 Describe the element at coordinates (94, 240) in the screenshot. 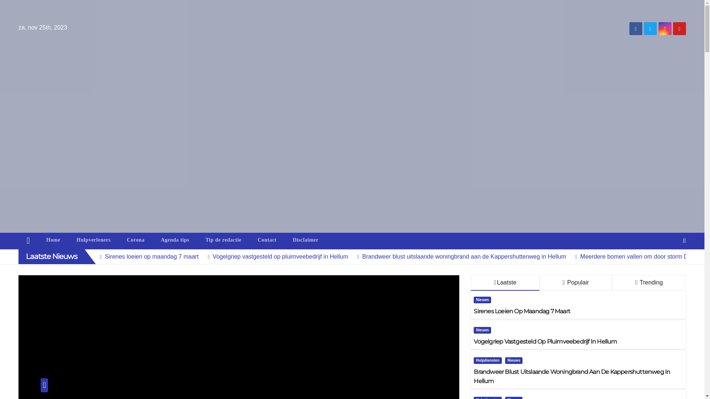

I see `Hulpverleners` at that location.